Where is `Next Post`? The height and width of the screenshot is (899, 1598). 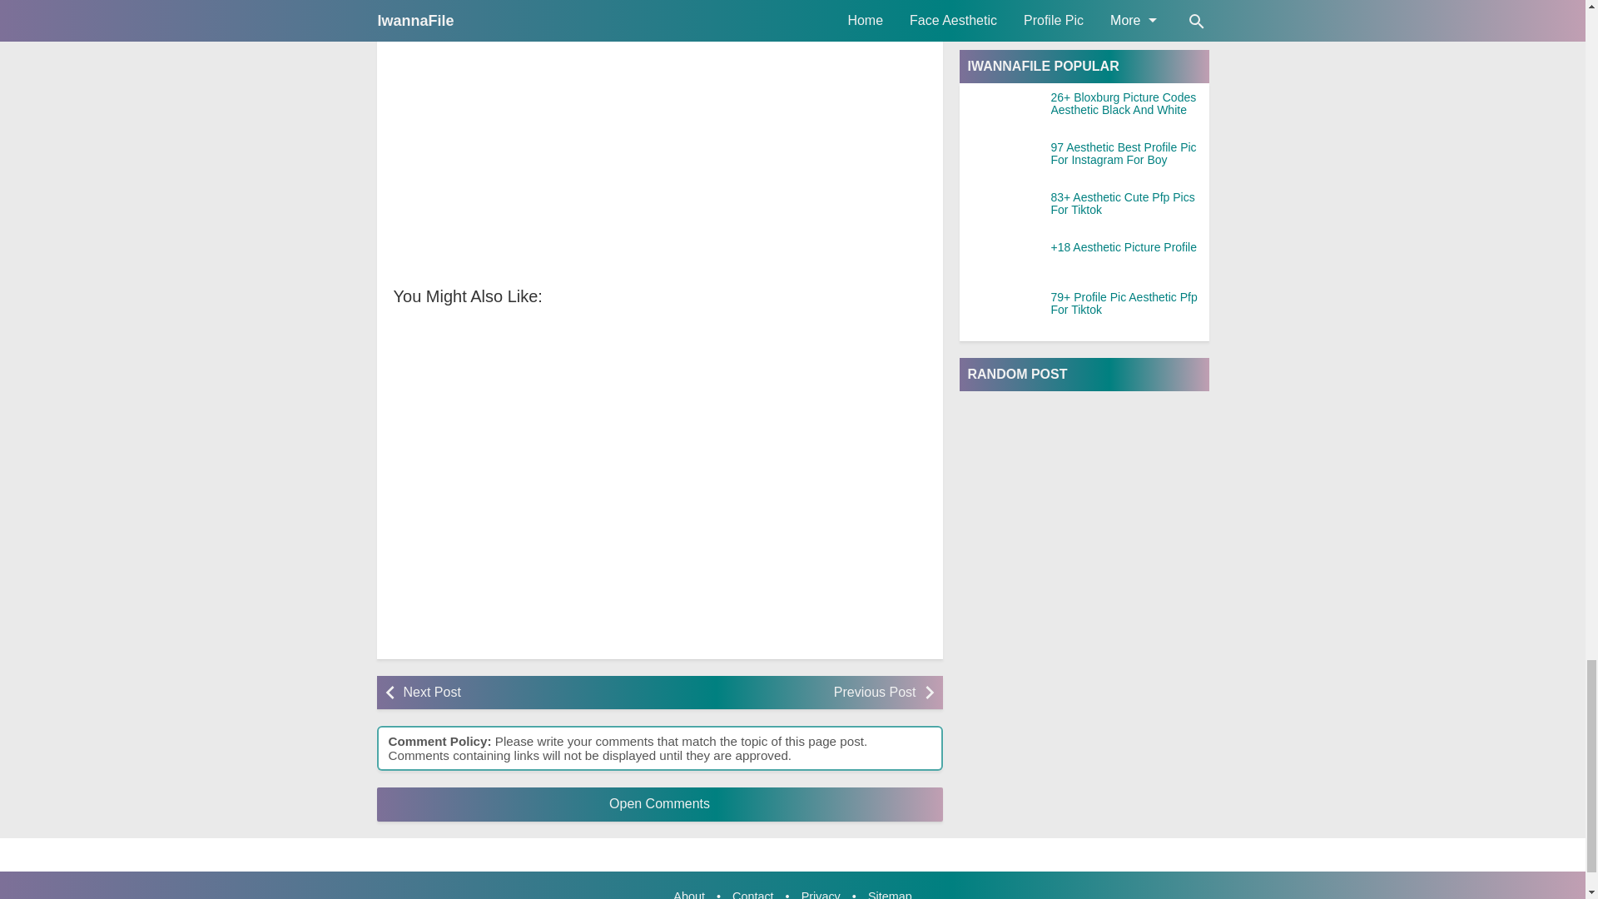 Next Post is located at coordinates (526, 693).